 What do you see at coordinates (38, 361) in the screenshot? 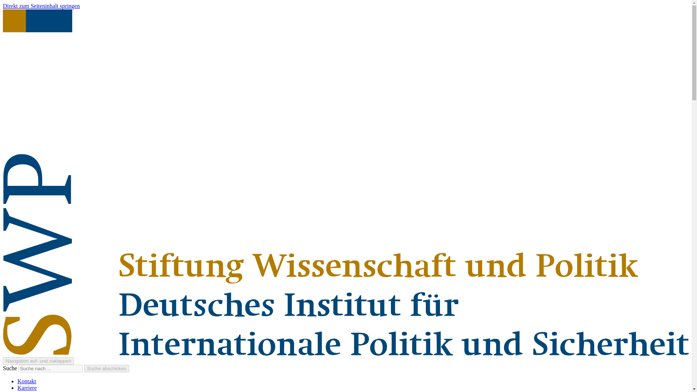
I see `Navigation auf- und zuklappen` at bounding box center [38, 361].